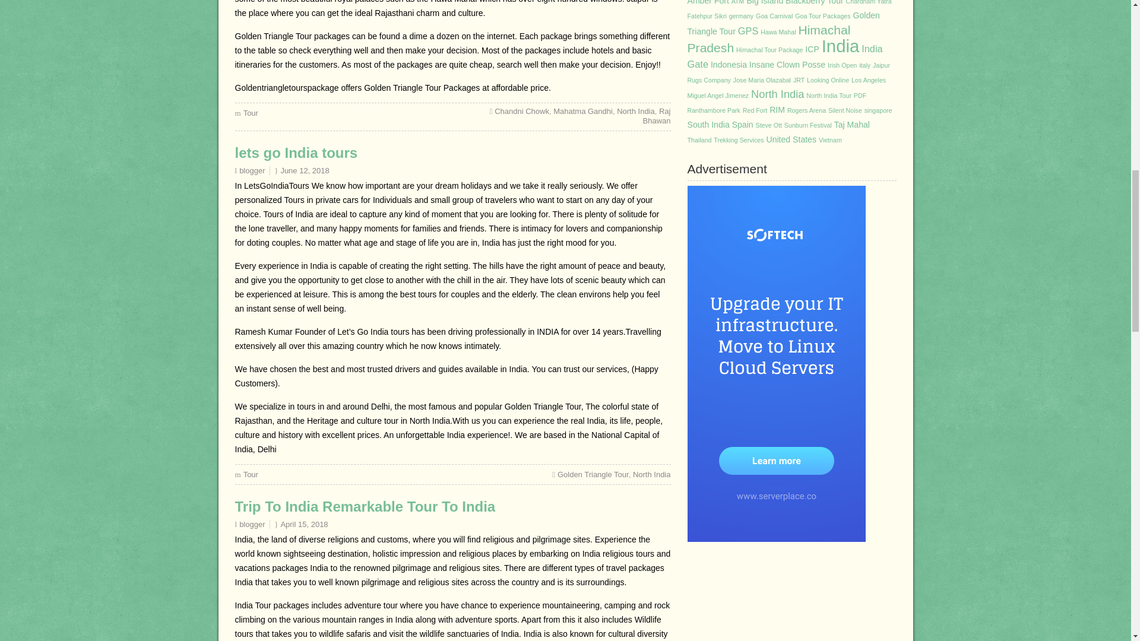 This screenshot has height=641, width=1140. Describe the element at coordinates (252, 170) in the screenshot. I see `Posts by blogger` at that location.